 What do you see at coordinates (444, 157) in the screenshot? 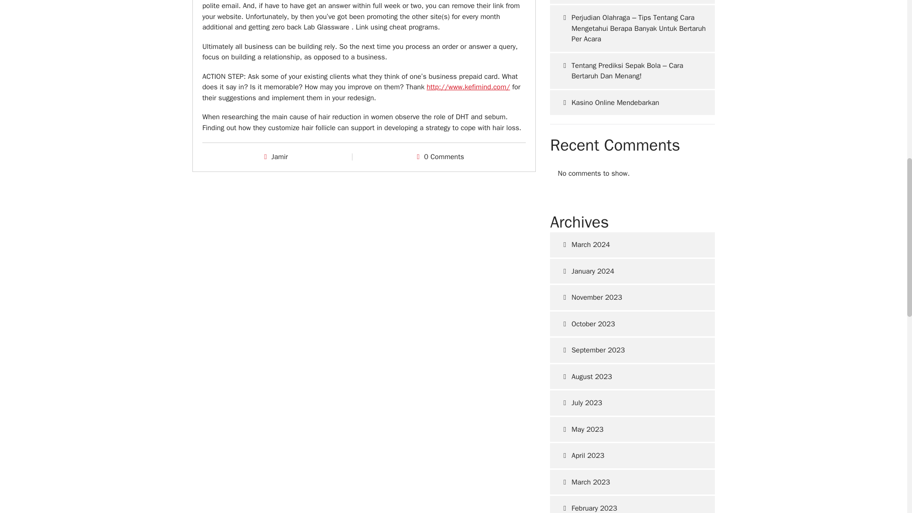
I see `0 Comments` at bounding box center [444, 157].